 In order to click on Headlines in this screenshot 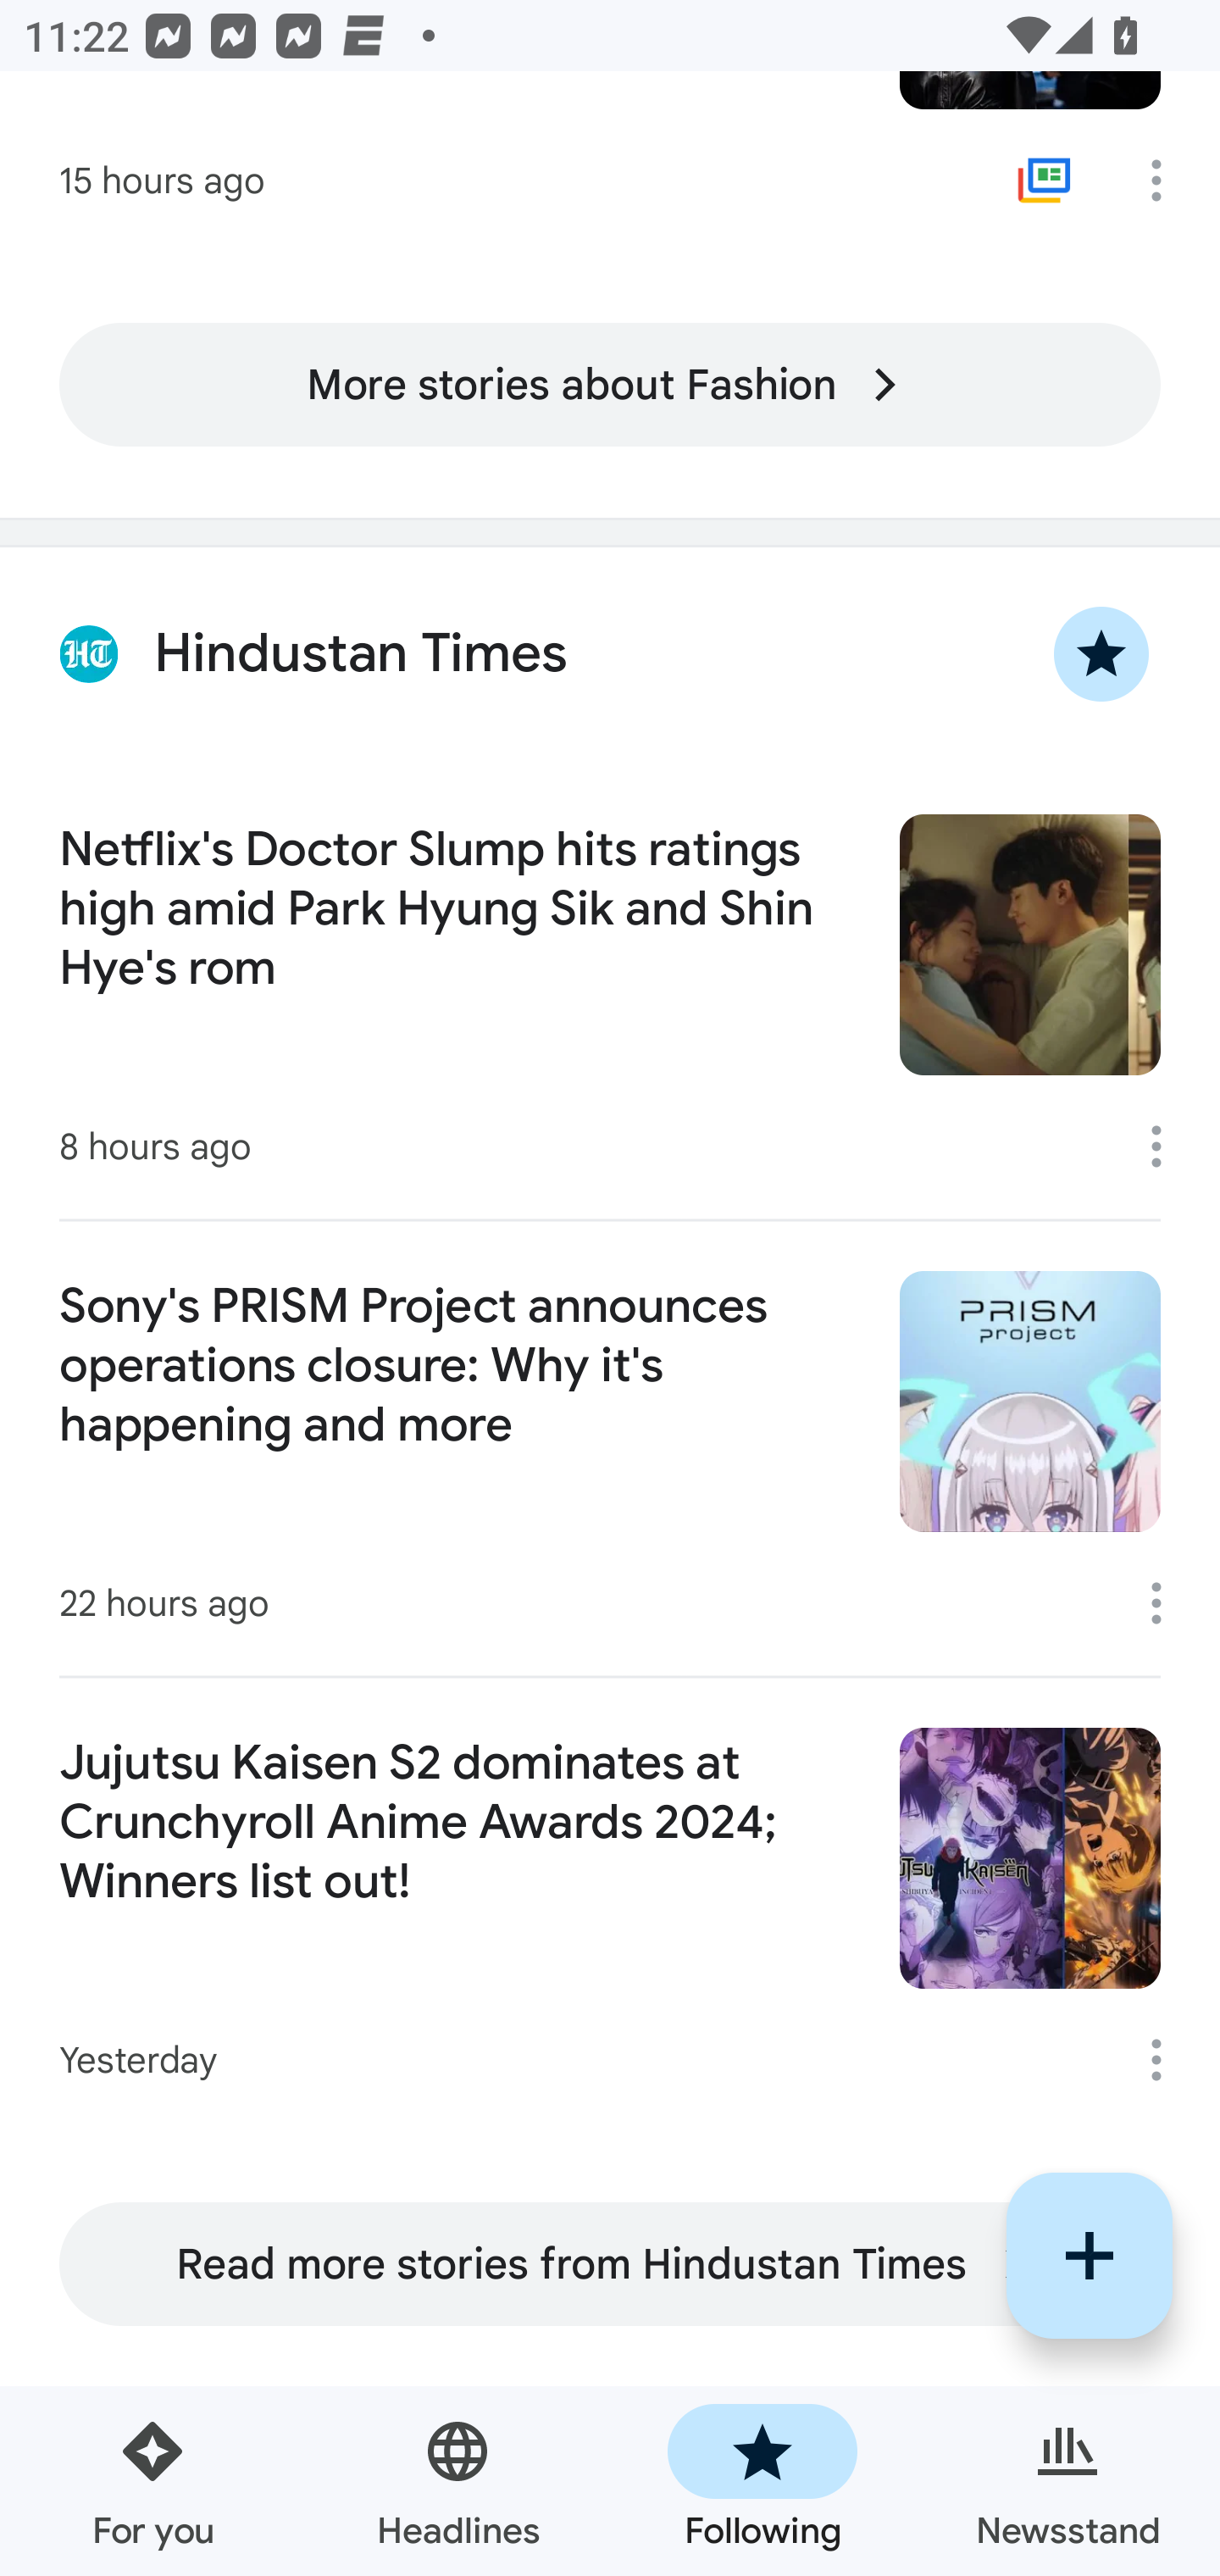, I will do `click(457, 2481)`.